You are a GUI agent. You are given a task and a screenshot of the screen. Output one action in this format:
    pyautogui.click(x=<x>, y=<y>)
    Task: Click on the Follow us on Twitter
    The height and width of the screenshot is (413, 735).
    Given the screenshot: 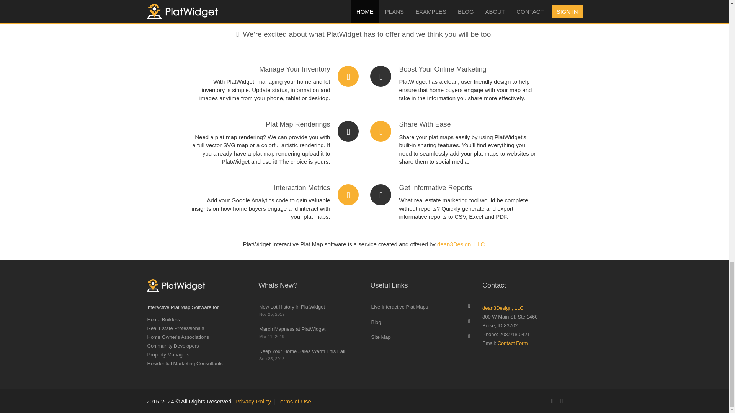 What is the action you would take?
    pyautogui.click(x=253, y=402)
    